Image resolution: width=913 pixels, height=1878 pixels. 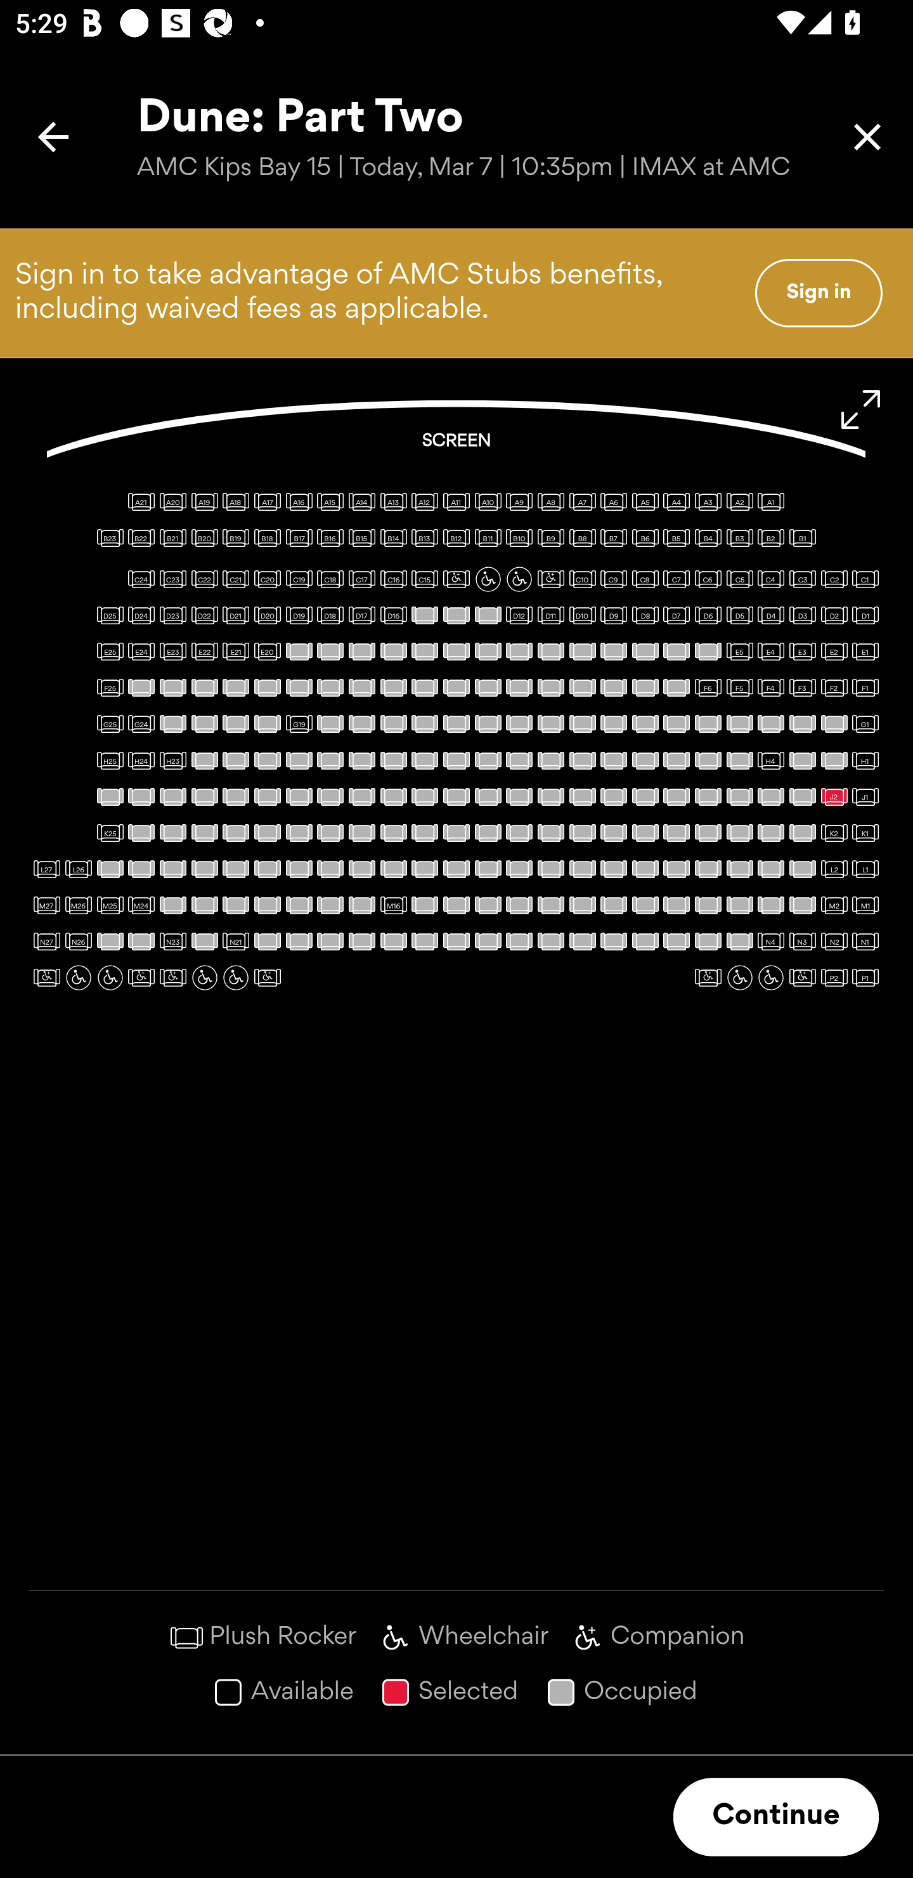 I want to click on N23, Regular seat, available, so click(x=172, y=942).